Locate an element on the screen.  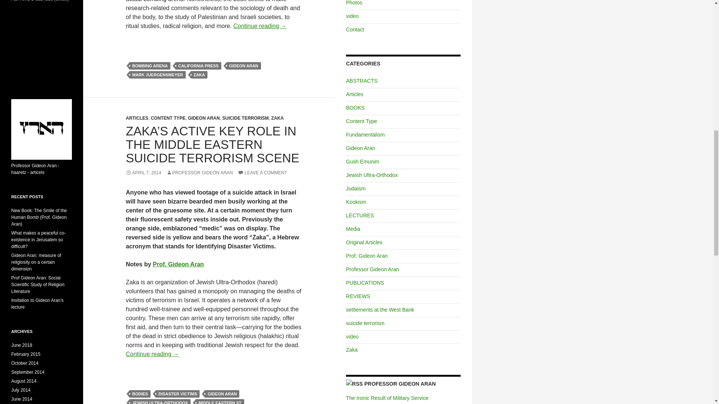
GIDEON ARAN is located at coordinates (243, 66).